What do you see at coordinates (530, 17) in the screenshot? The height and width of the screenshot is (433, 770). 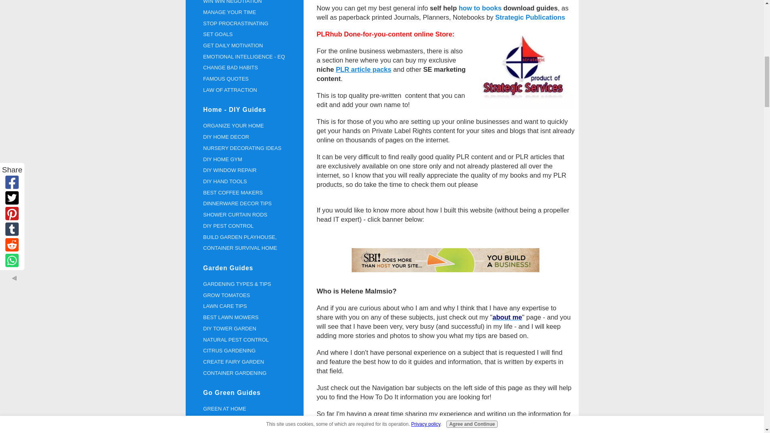 I see `Strategic Publications` at bounding box center [530, 17].